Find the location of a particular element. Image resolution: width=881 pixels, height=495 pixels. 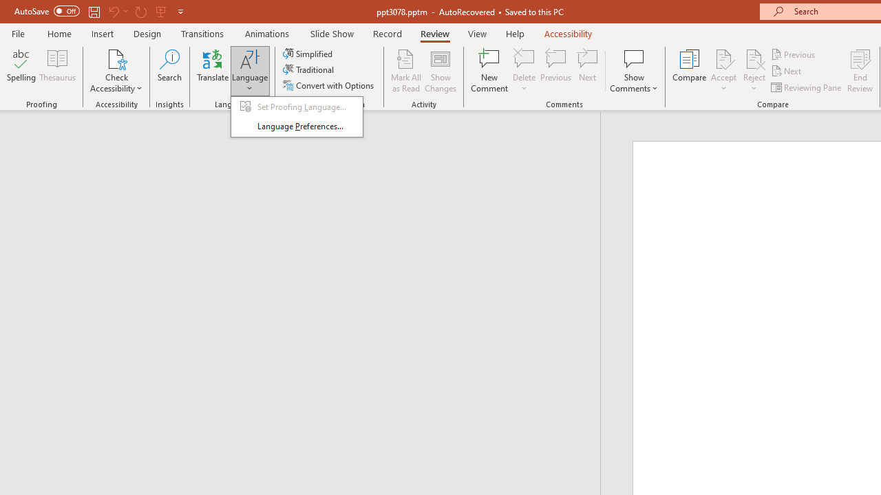

Accept Change is located at coordinates (723, 58).